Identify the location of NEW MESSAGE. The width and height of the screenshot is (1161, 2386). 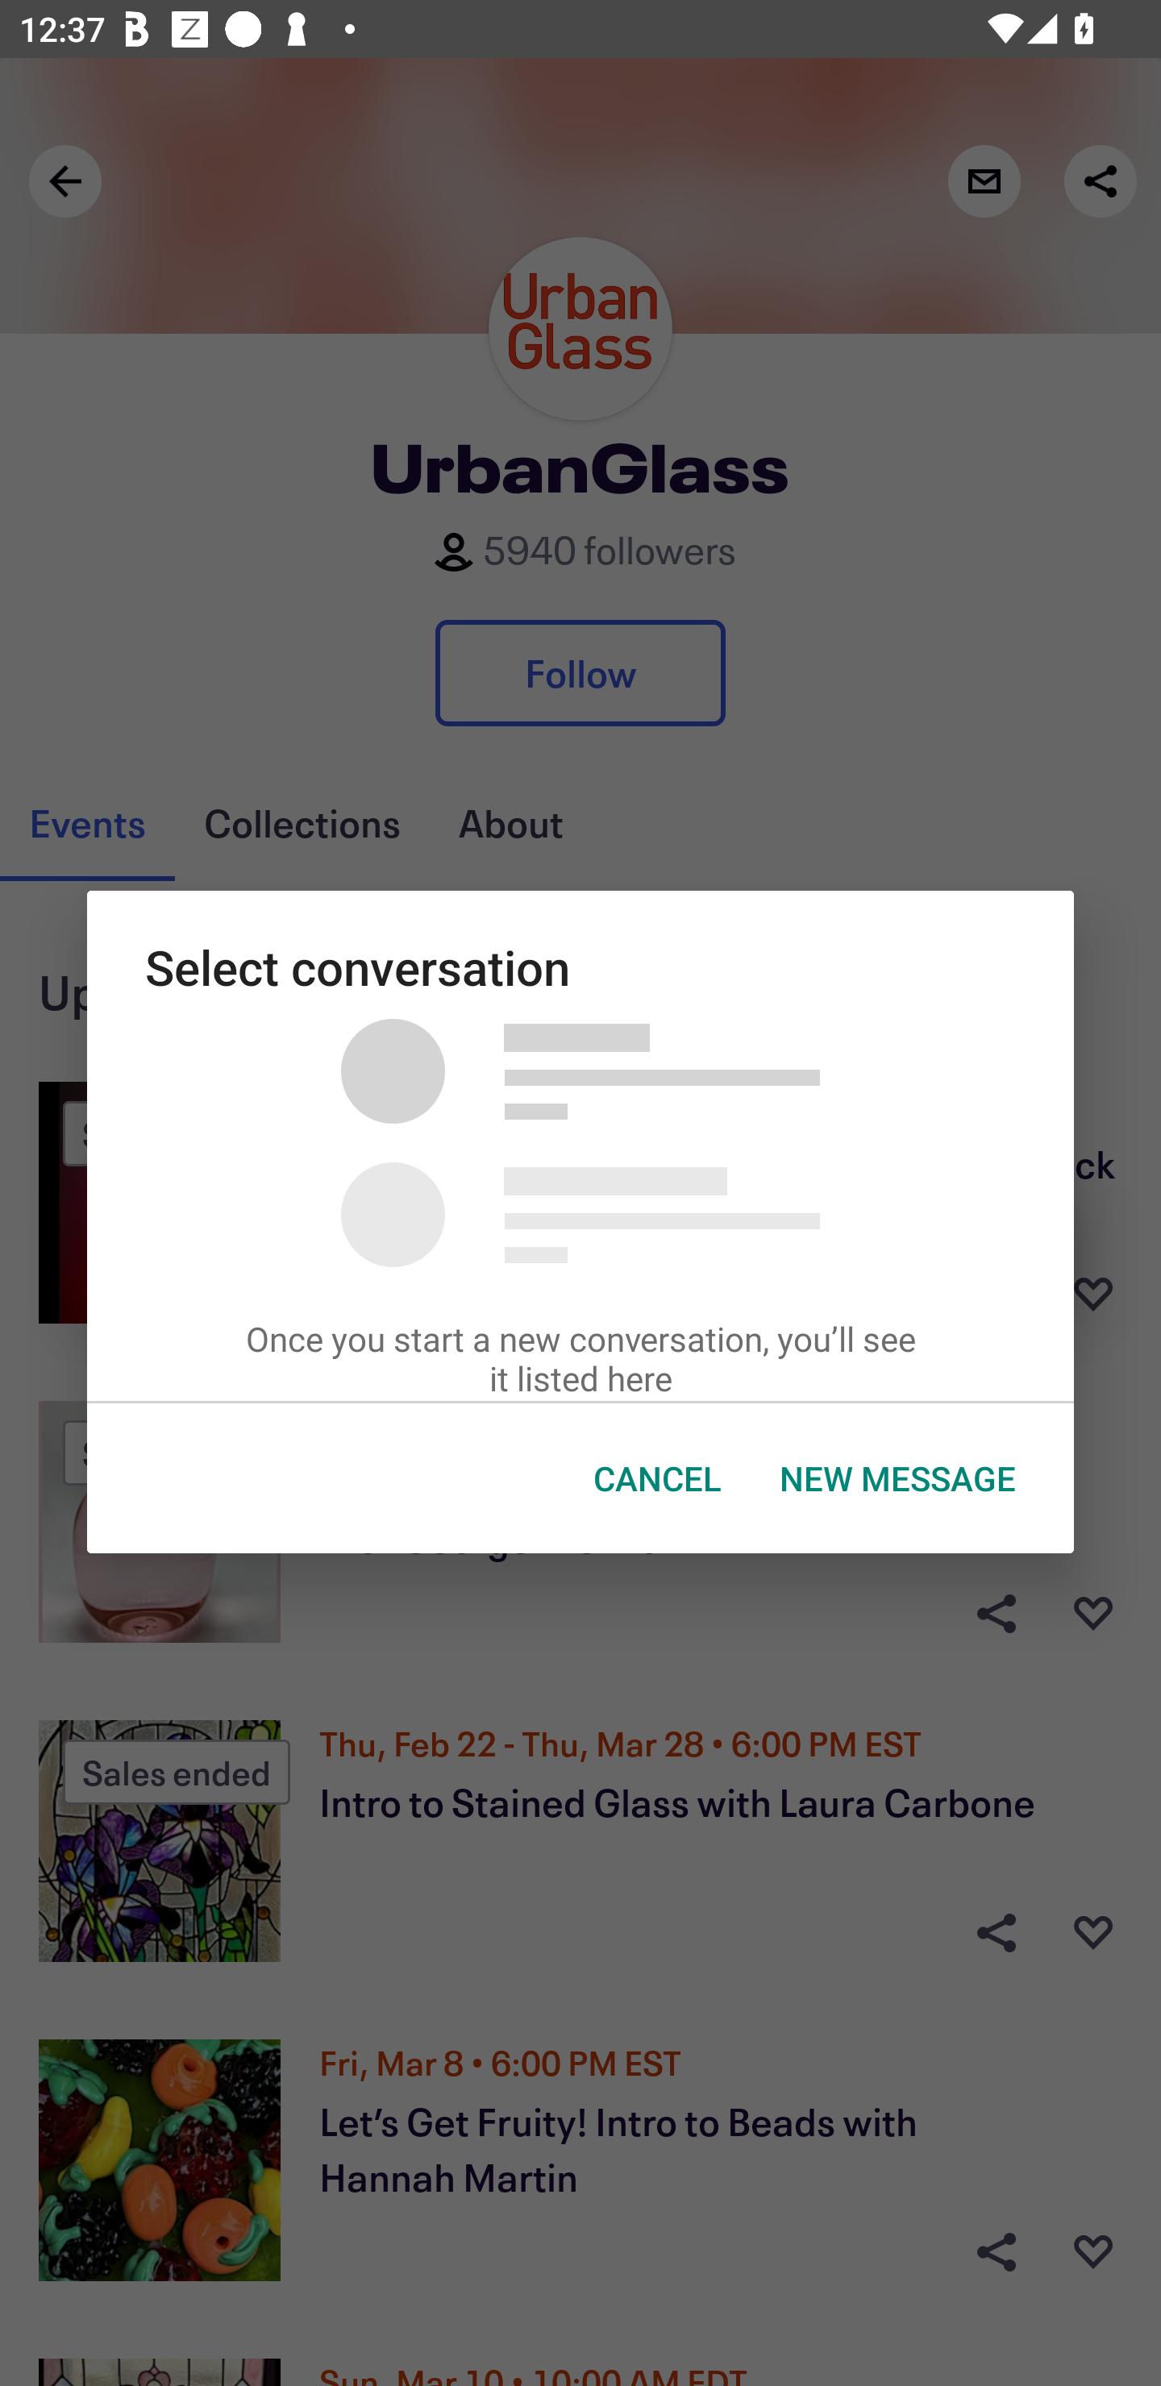
(898, 1478).